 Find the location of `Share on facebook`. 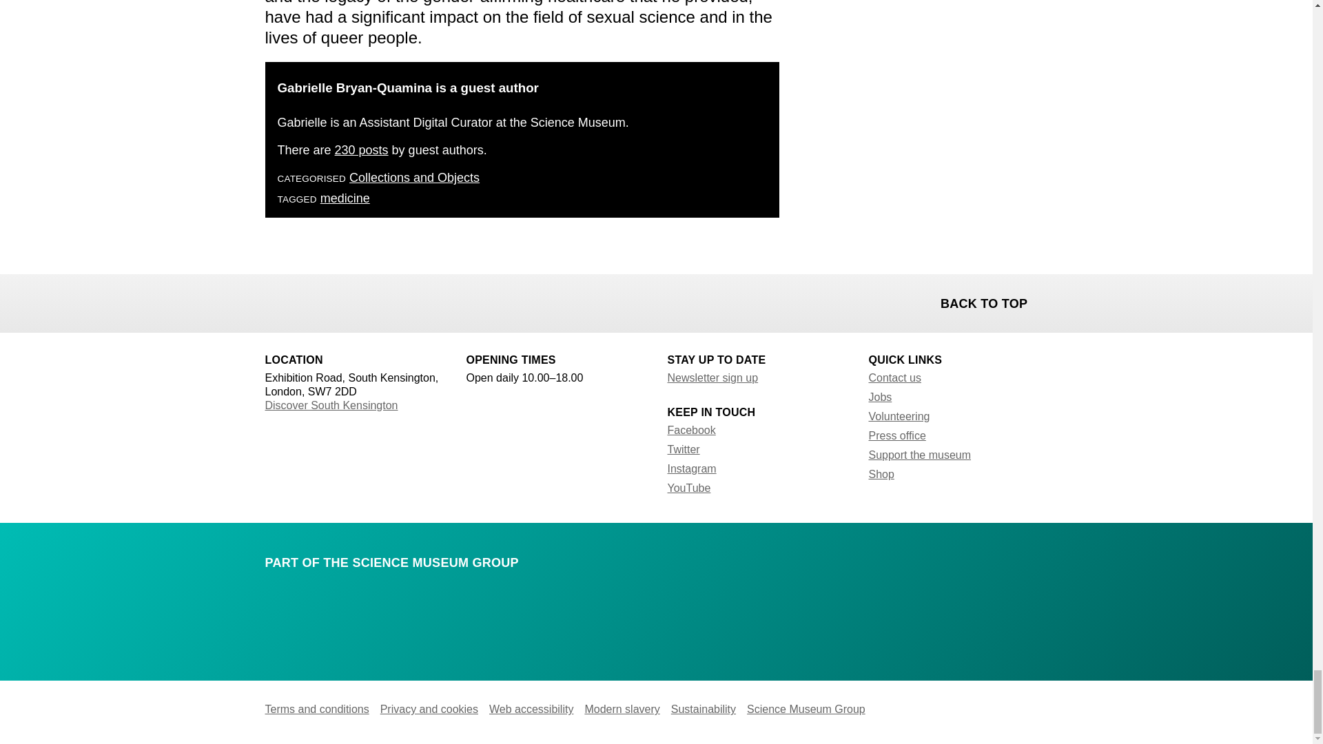

Share on facebook is located at coordinates (277, 302).